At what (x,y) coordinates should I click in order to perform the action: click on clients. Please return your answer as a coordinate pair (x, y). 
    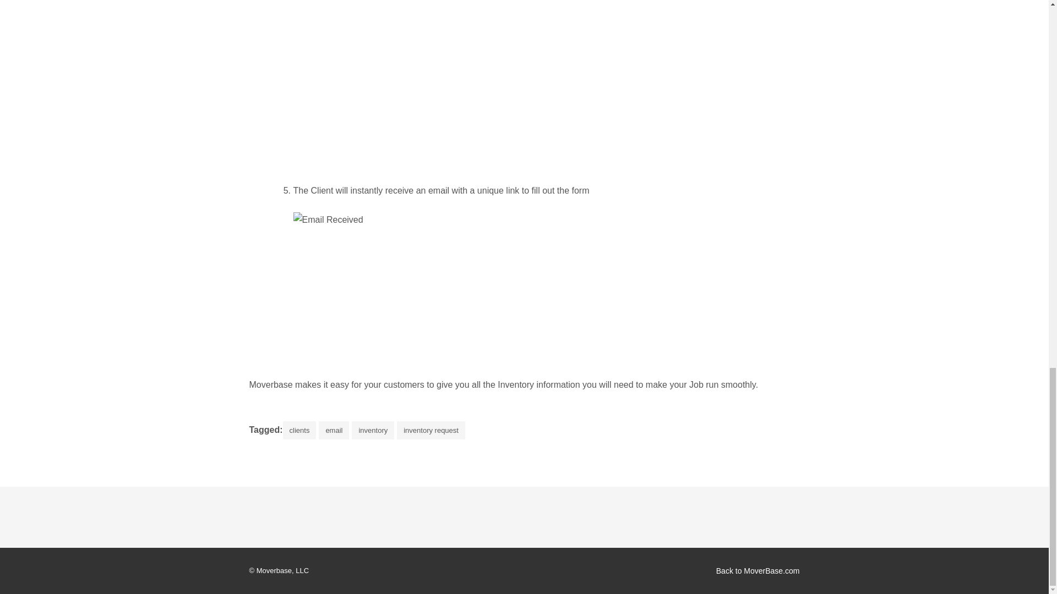
    Looking at the image, I should click on (299, 430).